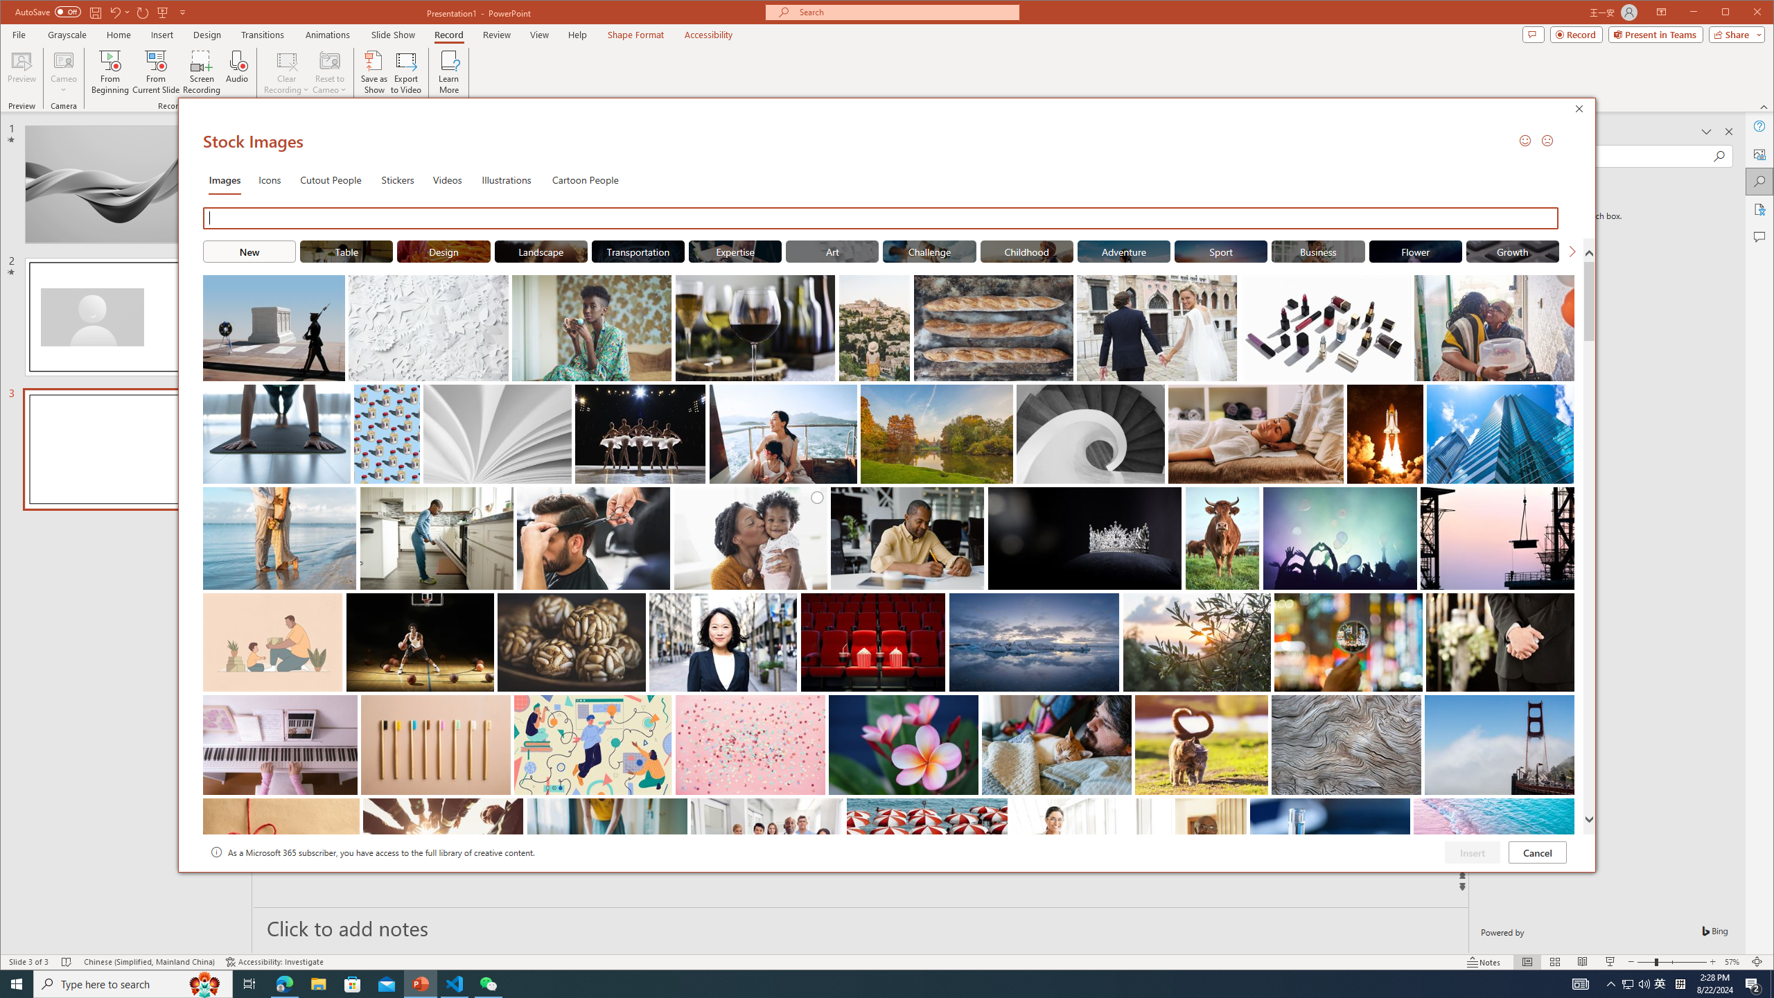  I want to click on Thumbnail, so click(1565, 809).